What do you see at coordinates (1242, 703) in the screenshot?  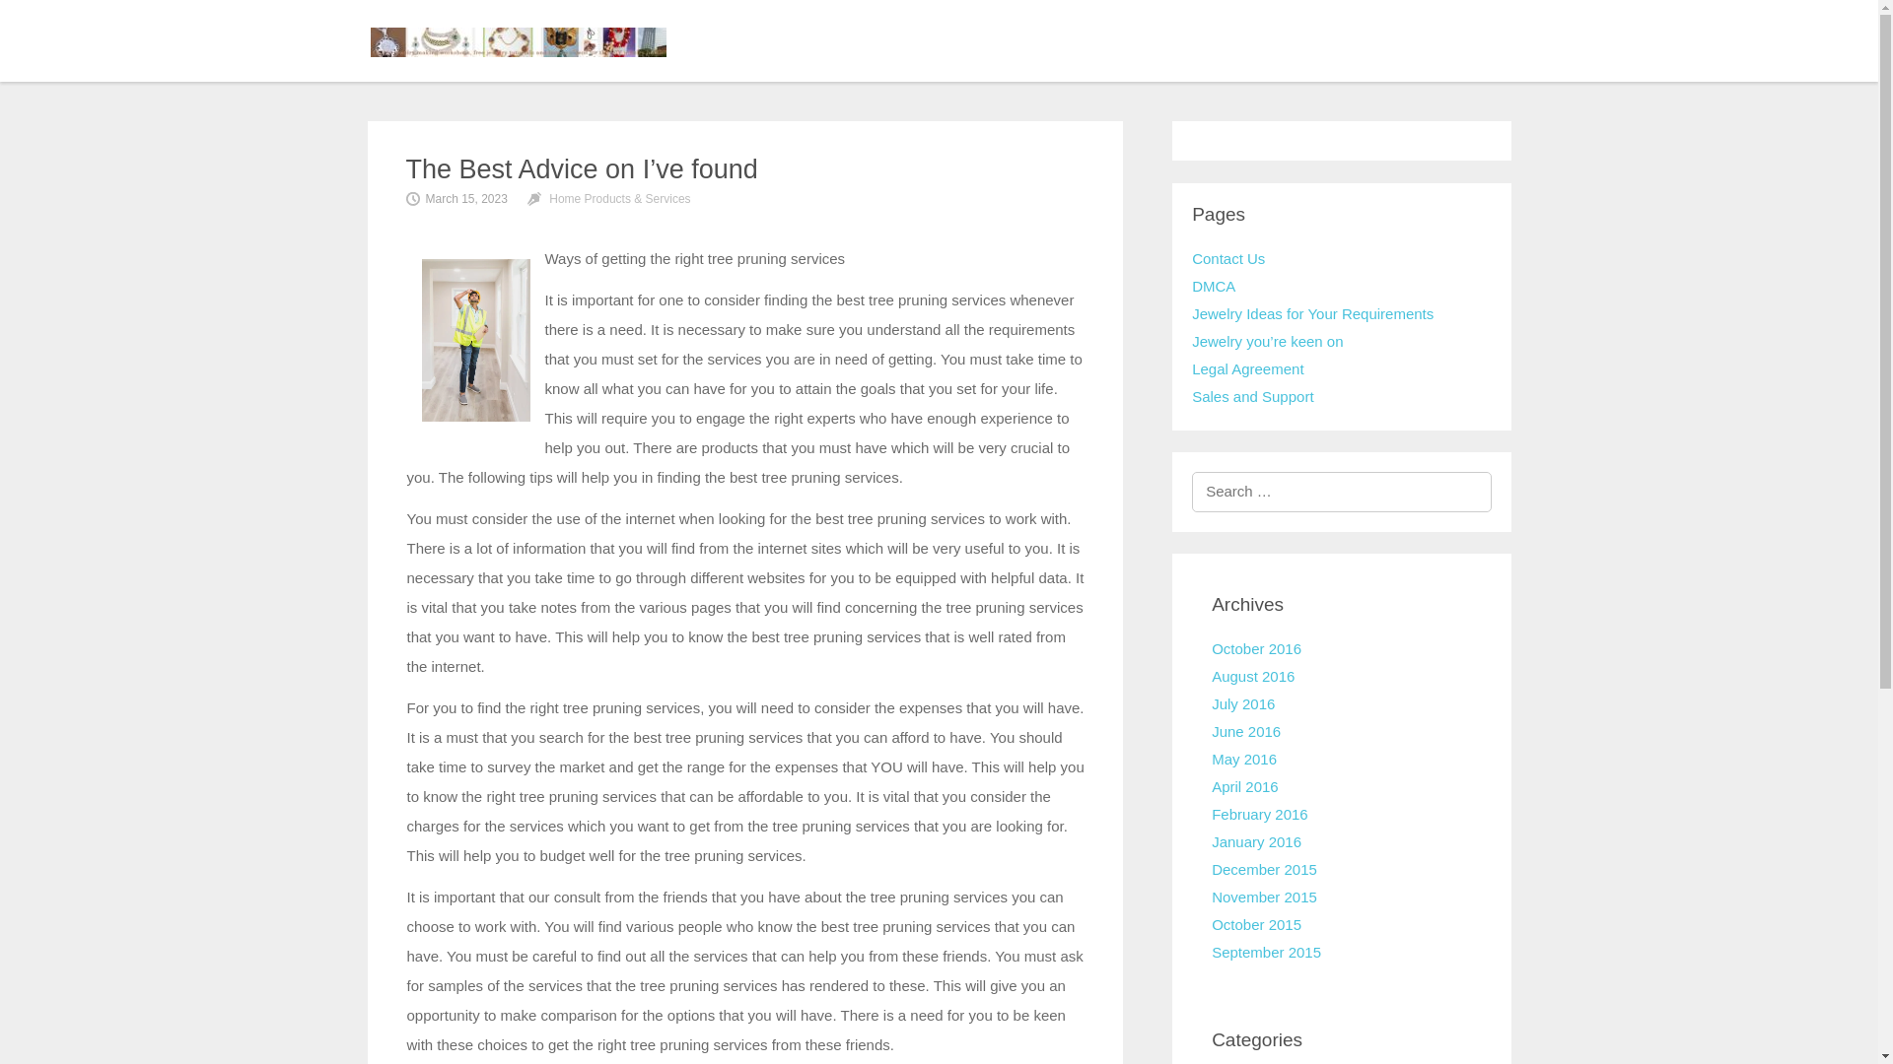 I see `July 2016` at bounding box center [1242, 703].